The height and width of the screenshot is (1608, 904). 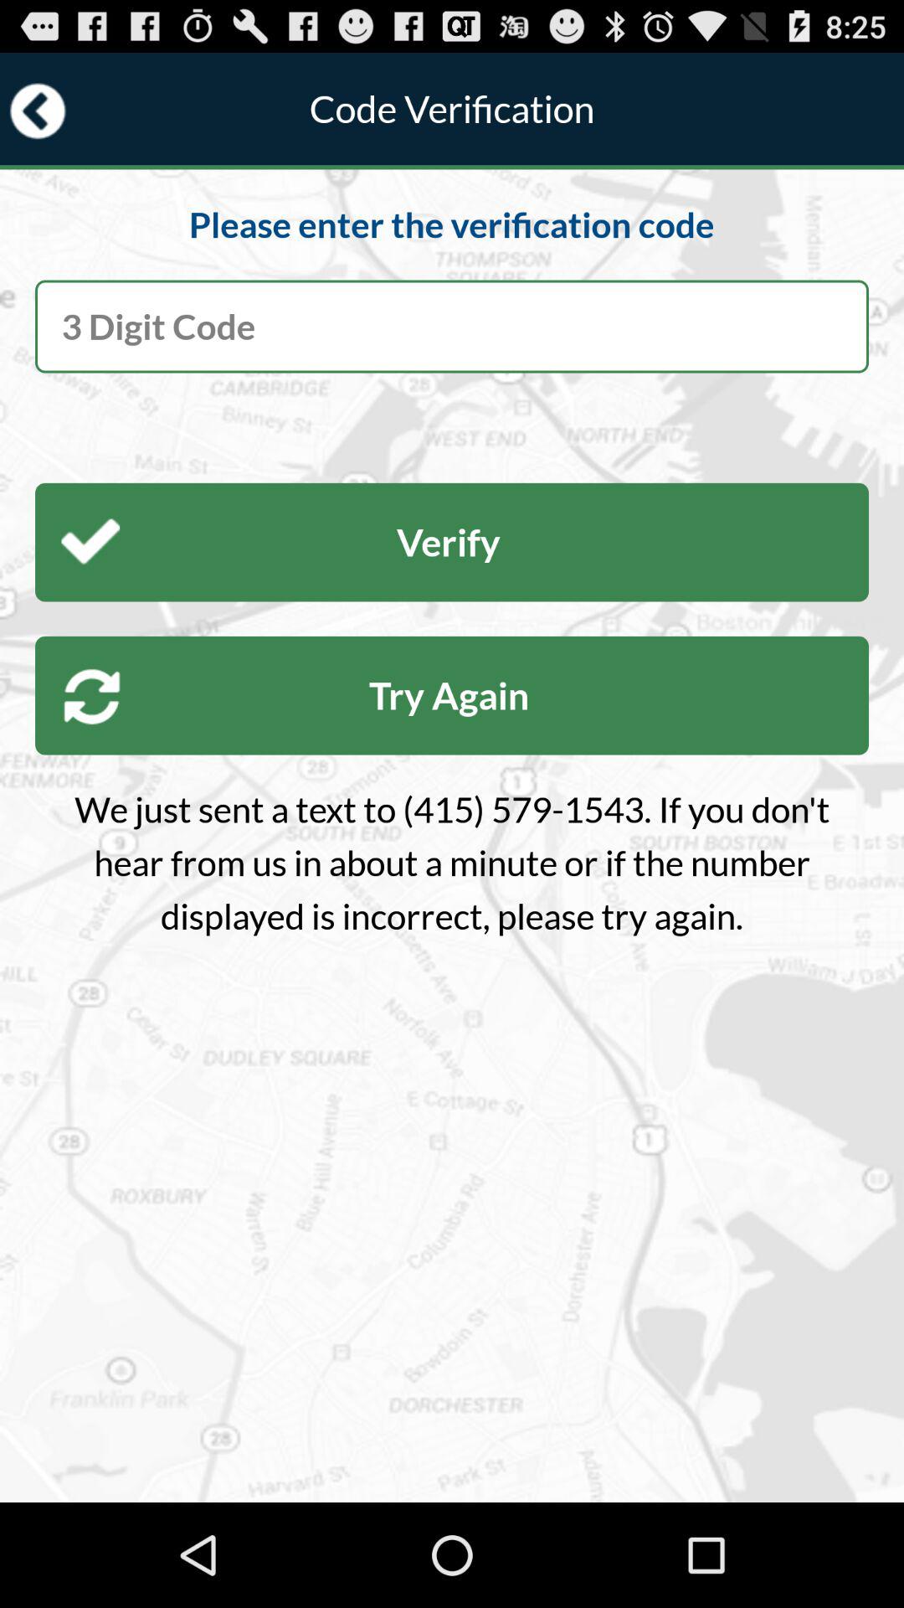 What do you see at coordinates (452, 542) in the screenshot?
I see `scroll until the verify icon` at bounding box center [452, 542].